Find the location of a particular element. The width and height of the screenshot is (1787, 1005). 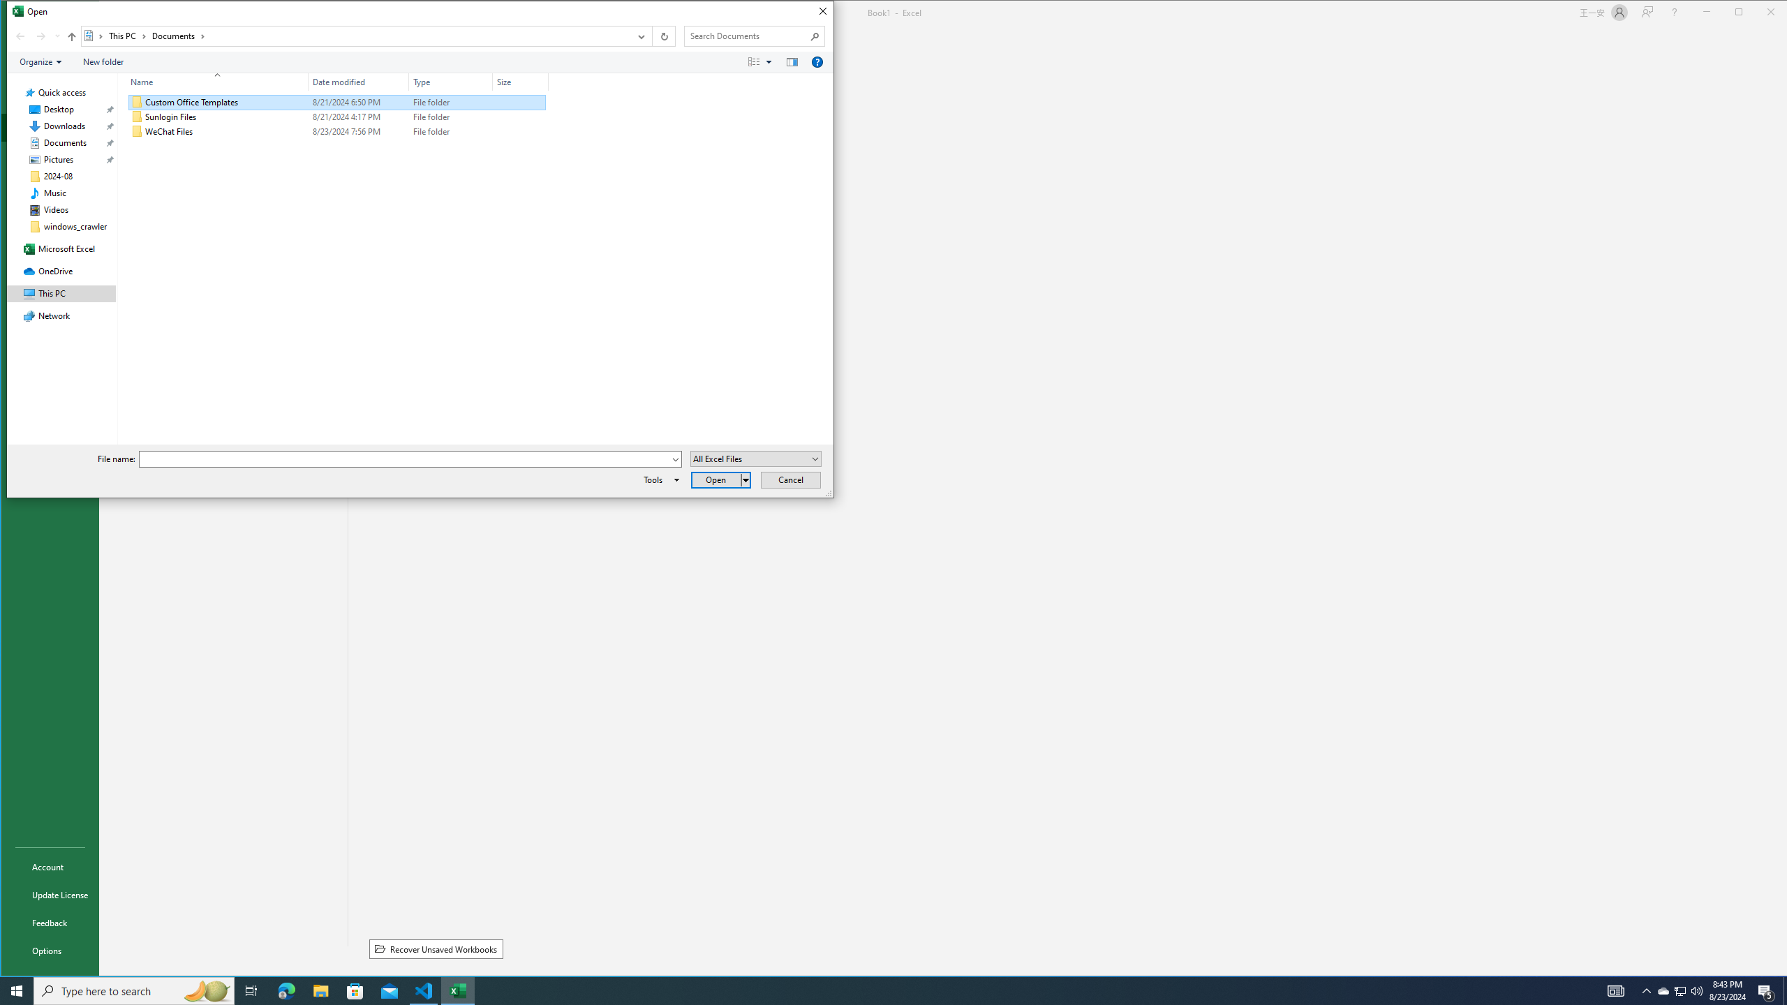

Date modified is located at coordinates (359, 82).